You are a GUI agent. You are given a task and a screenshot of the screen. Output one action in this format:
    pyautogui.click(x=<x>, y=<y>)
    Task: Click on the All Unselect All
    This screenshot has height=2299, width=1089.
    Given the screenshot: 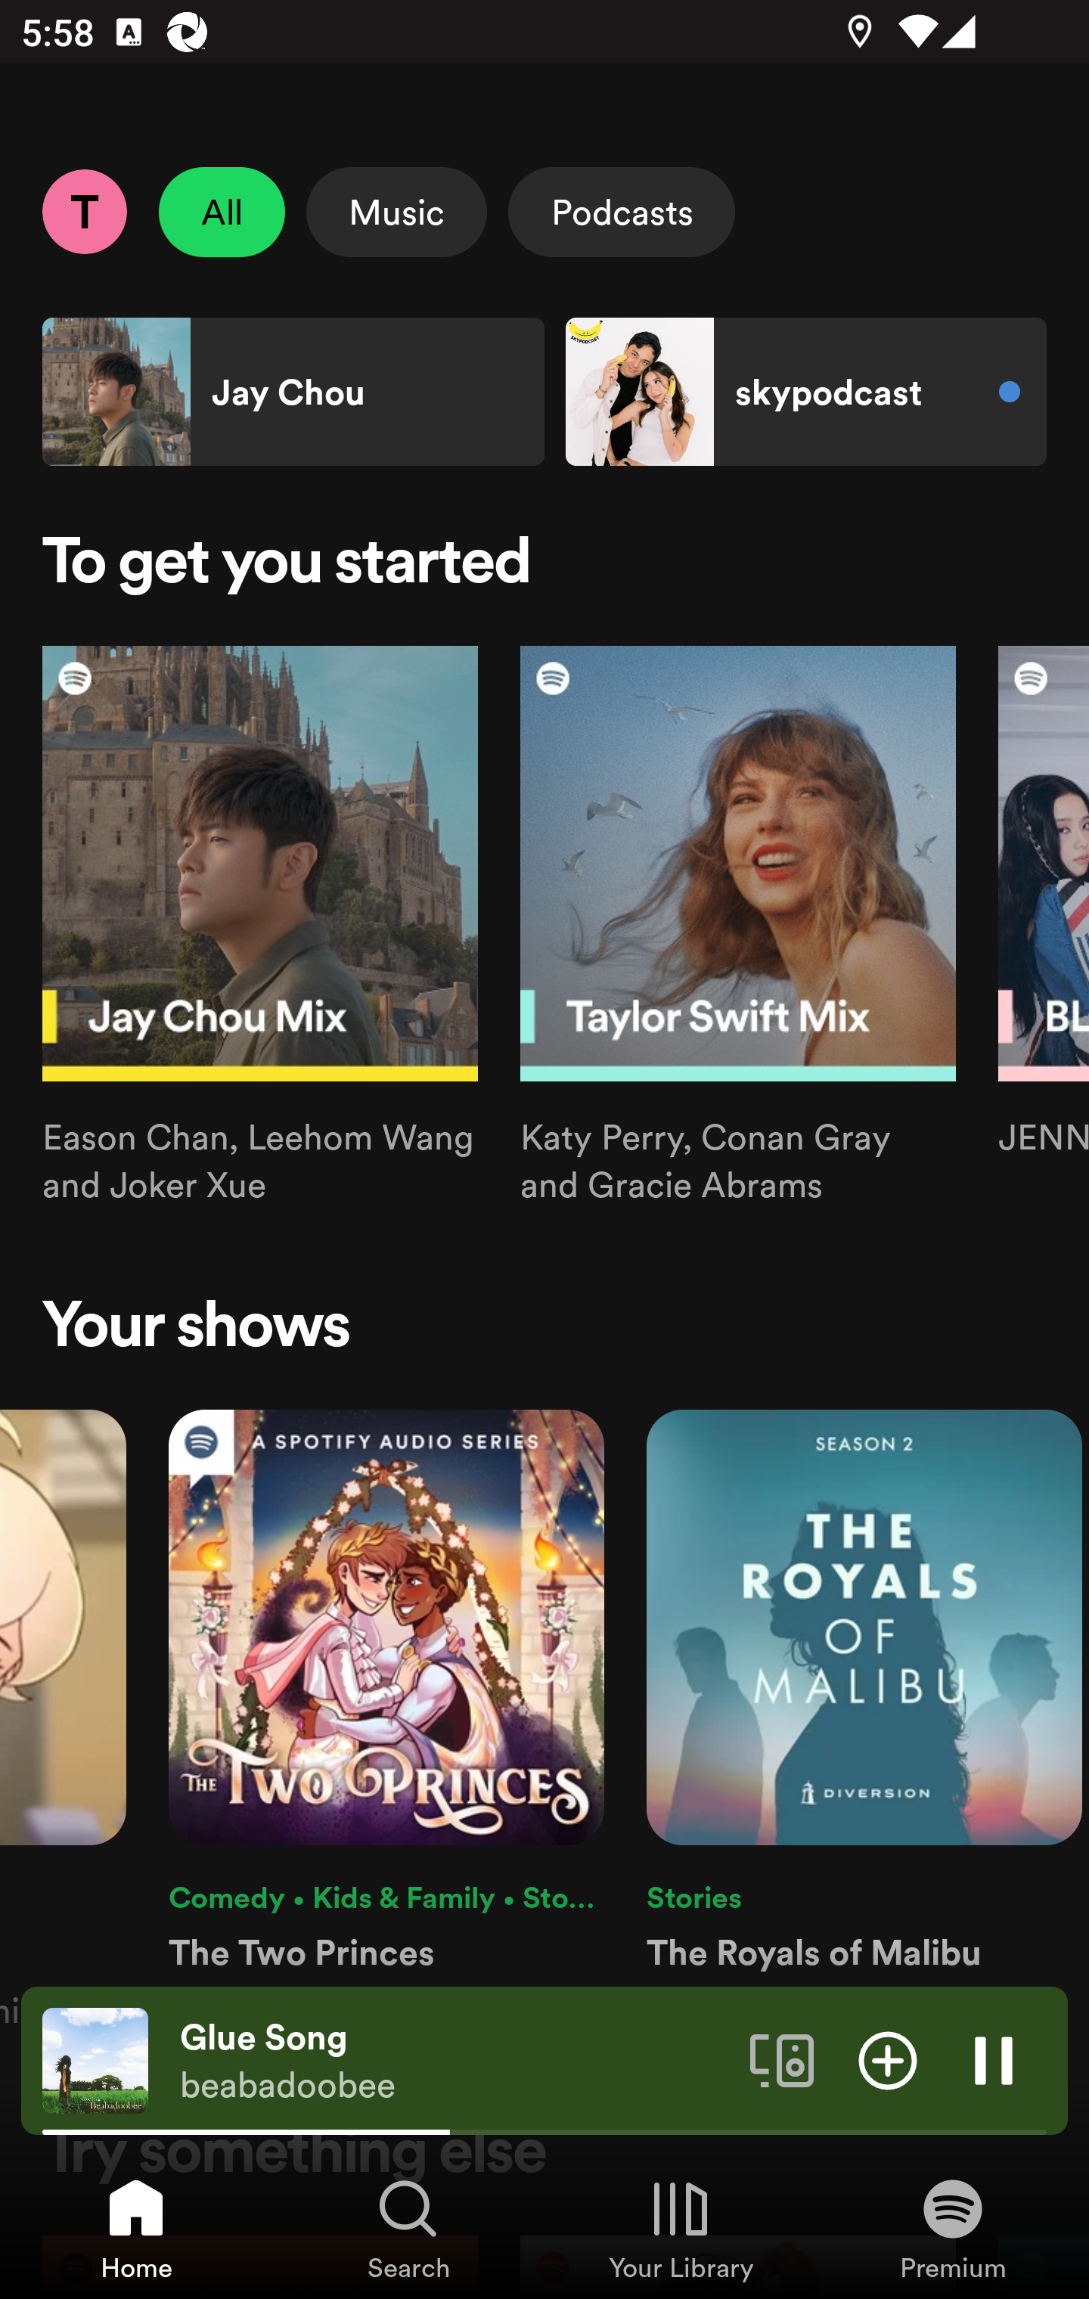 What is the action you would take?
    pyautogui.click(x=222, y=212)
    